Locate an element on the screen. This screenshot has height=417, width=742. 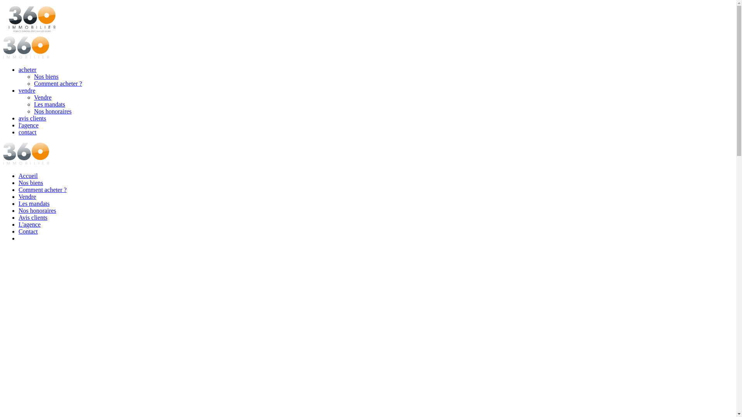
Vendre is located at coordinates (27, 197).